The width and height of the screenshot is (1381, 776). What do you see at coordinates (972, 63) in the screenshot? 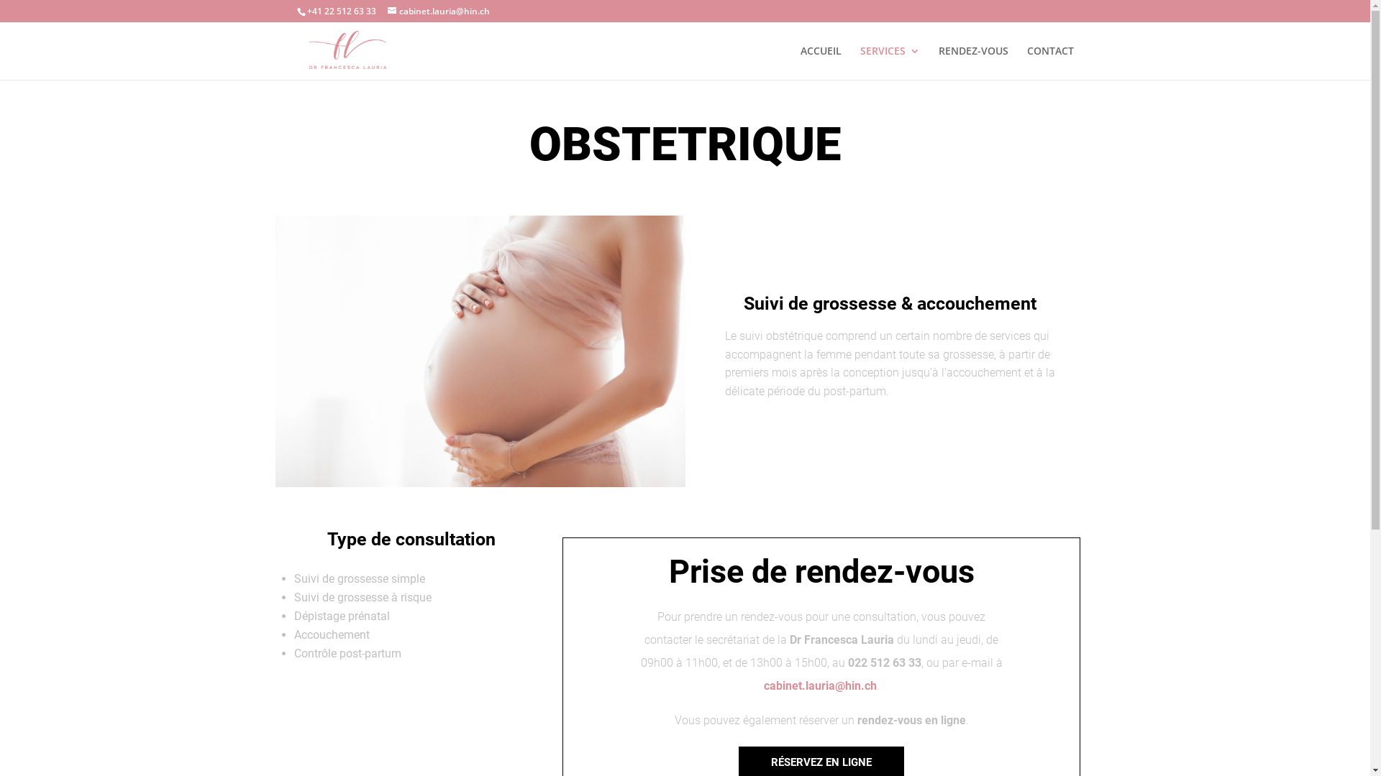
I see `RENDEZ-VOUS` at bounding box center [972, 63].